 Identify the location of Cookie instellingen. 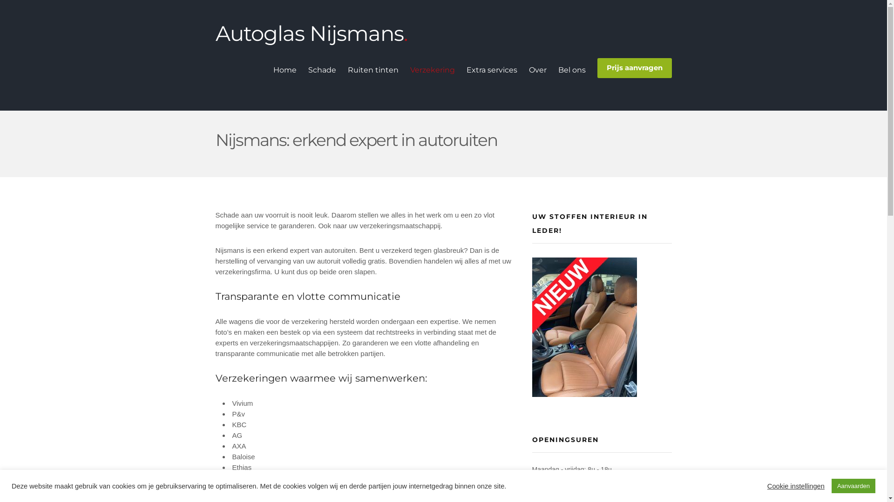
(796, 486).